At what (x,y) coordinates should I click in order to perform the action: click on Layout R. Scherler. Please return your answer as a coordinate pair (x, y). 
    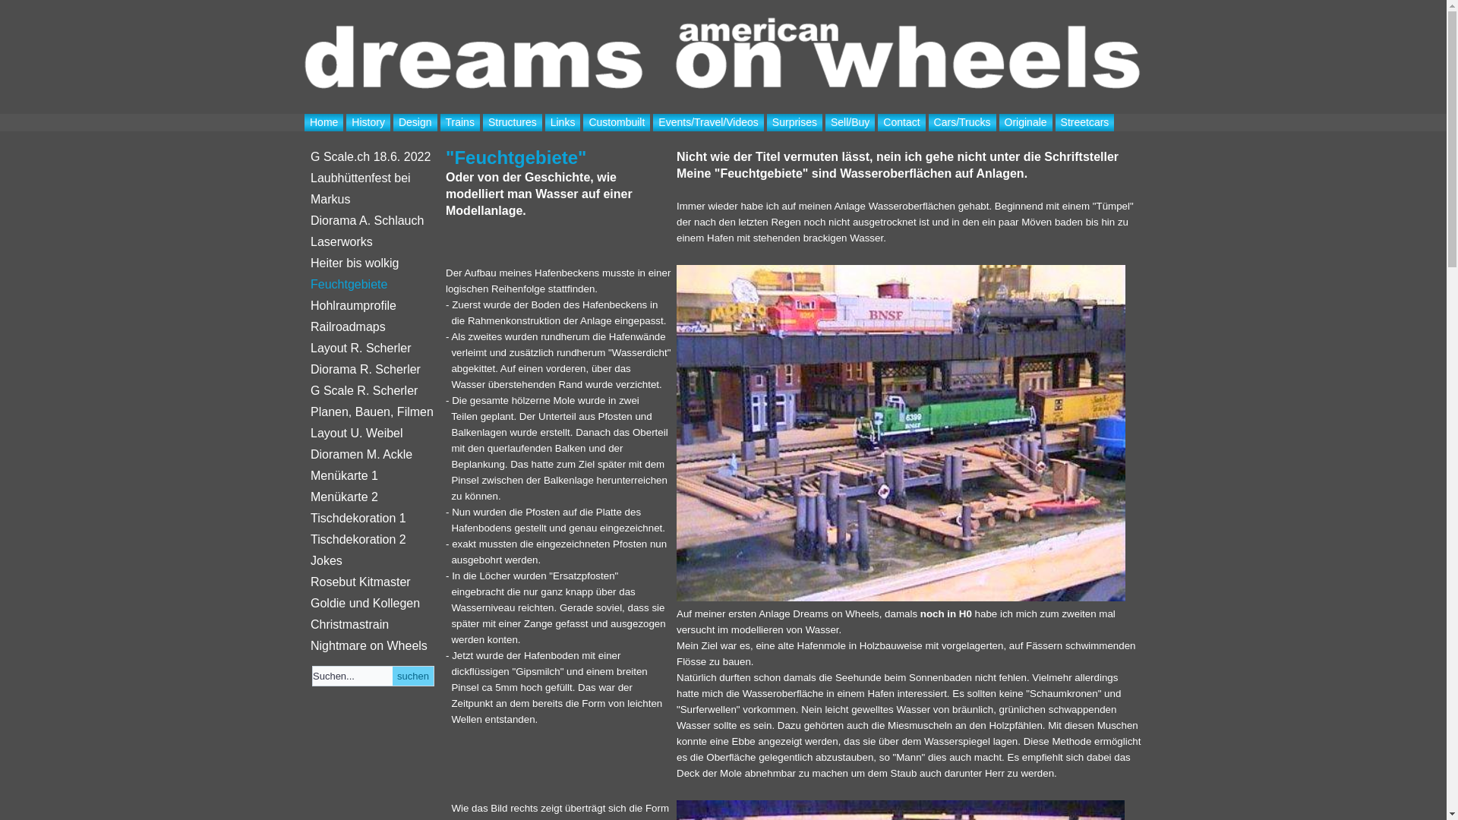
    Looking at the image, I should click on (374, 348).